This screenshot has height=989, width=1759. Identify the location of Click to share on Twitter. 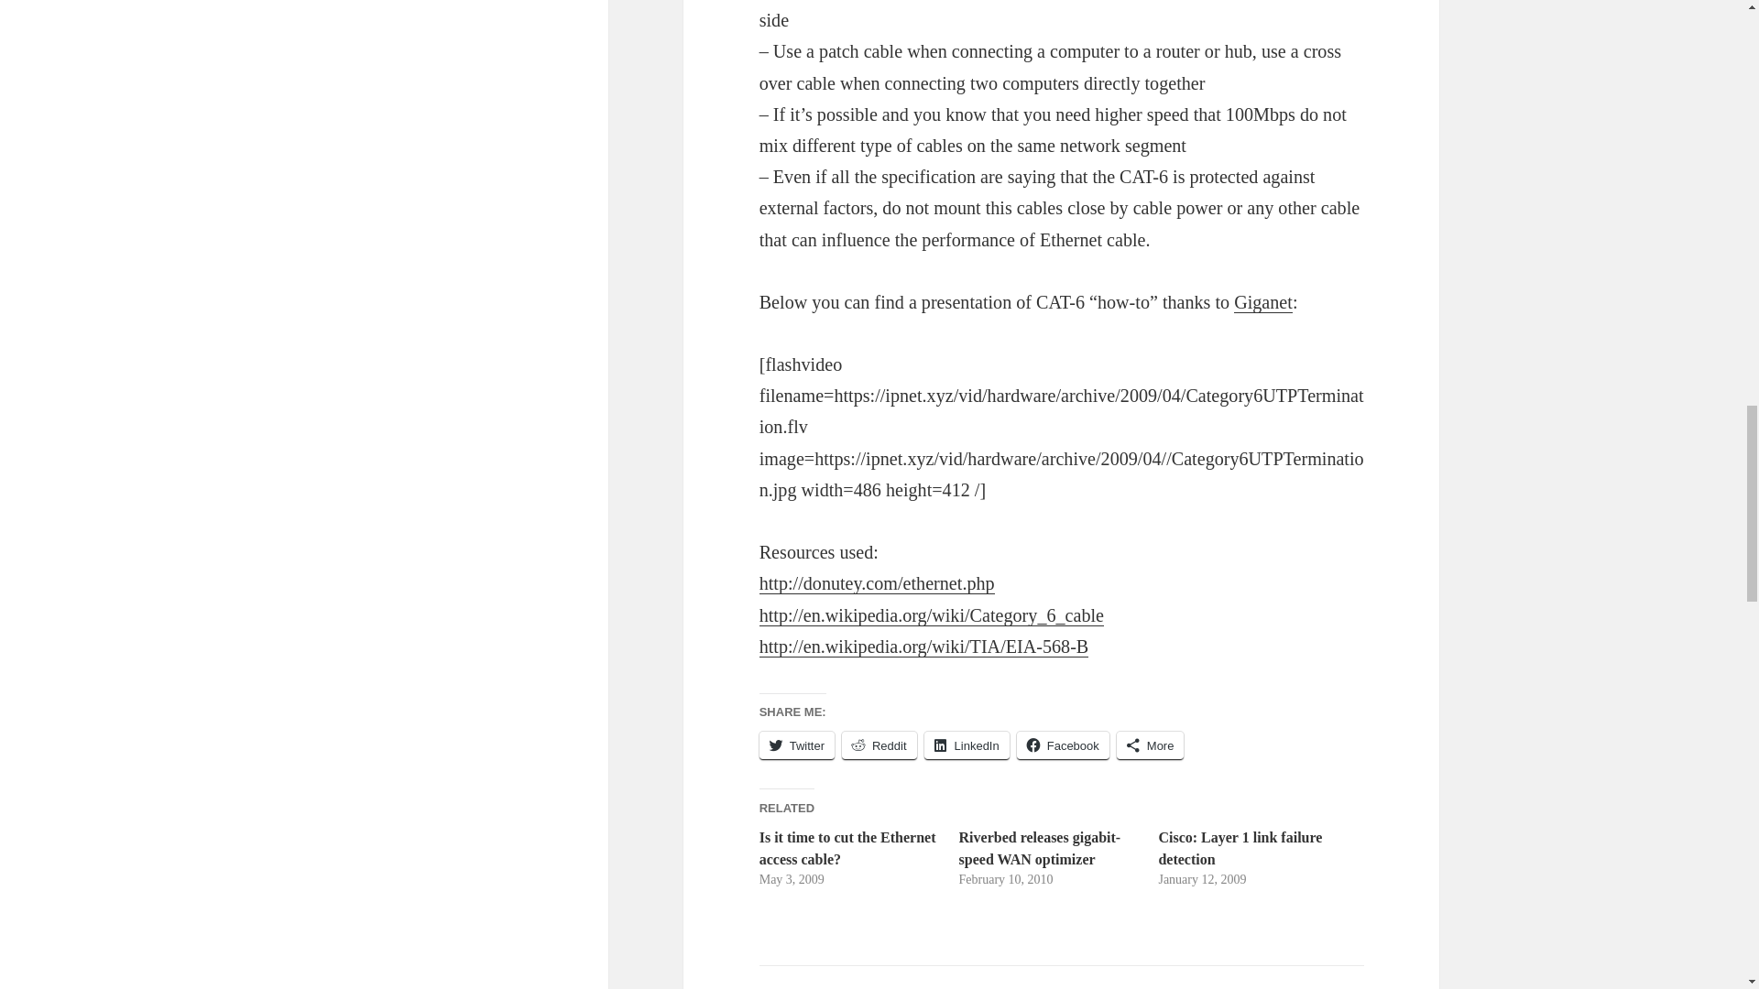
(797, 745).